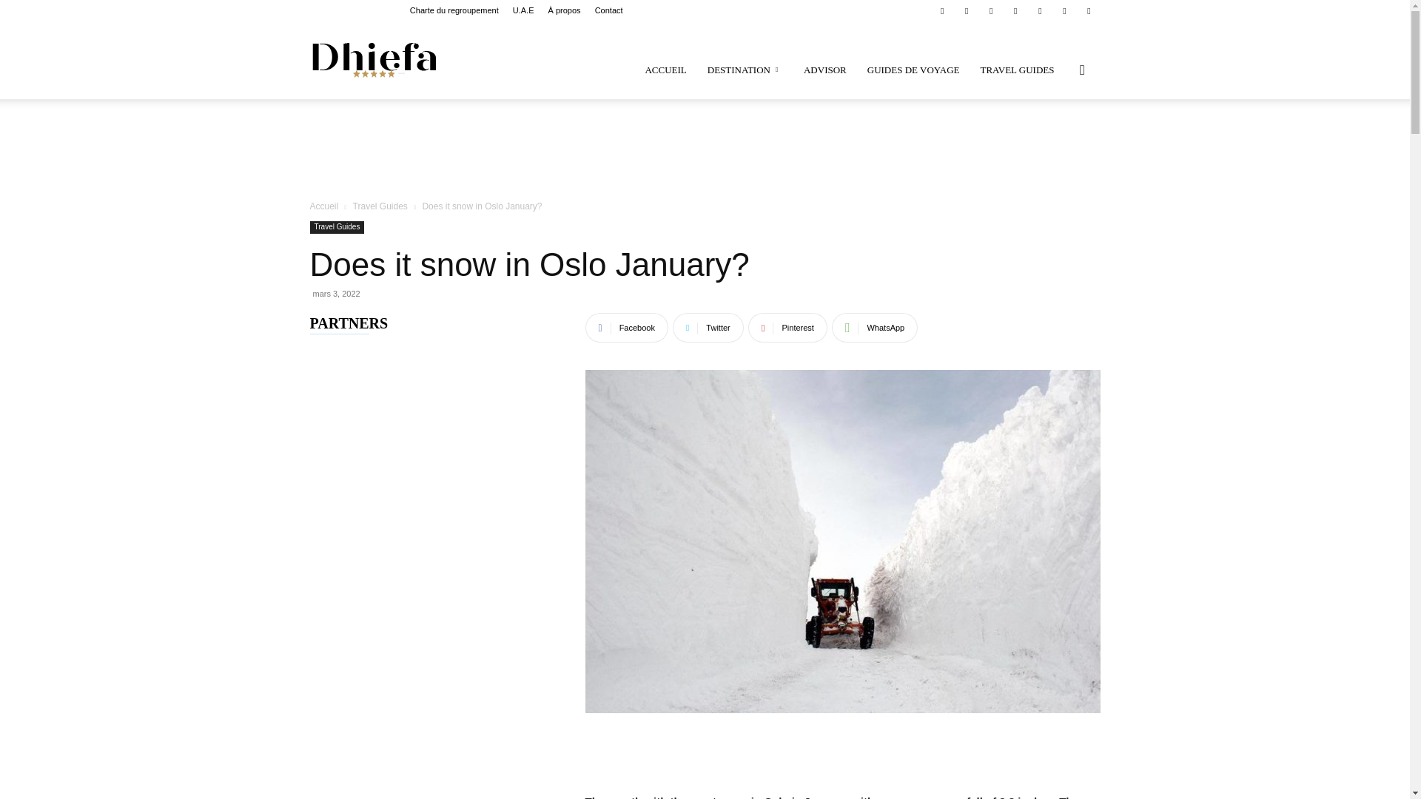 The height and width of the screenshot is (799, 1421). Describe the element at coordinates (990, 10) in the screenshot. I see `Mail` at that location.